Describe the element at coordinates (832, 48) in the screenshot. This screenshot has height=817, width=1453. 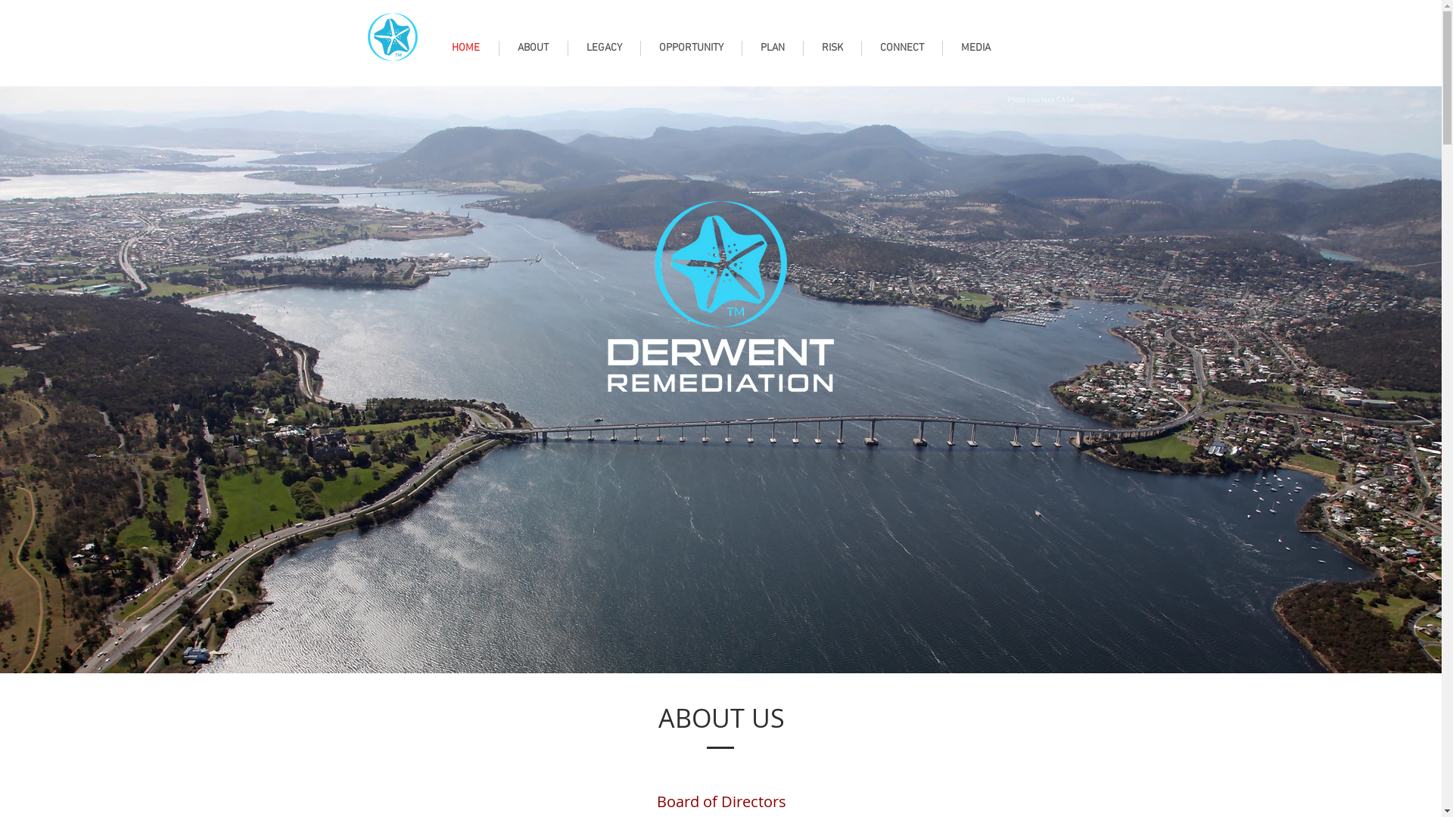
I see `RISK` at that location.